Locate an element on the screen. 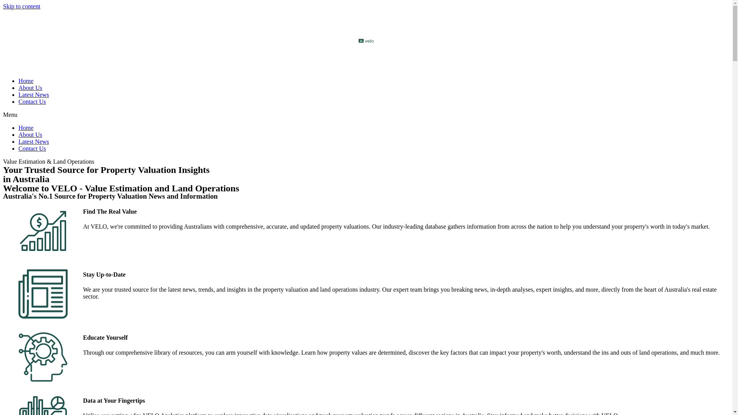 The height and width of the screenshot is (415, 738). Skip to content is located at coordinates (22, 6).